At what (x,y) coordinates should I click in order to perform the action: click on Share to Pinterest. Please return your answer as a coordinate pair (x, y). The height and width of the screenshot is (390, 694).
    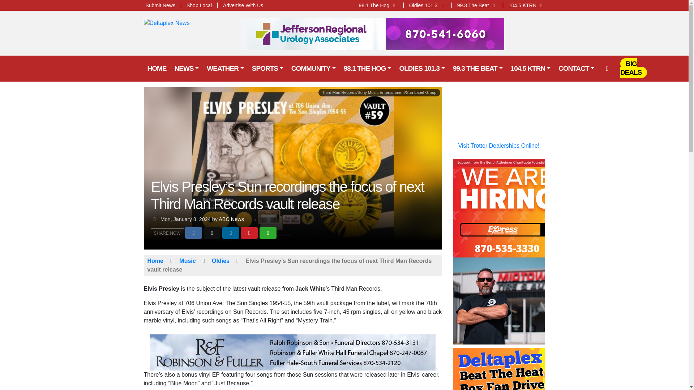
    Looking at the image, I should click on (249, 233).